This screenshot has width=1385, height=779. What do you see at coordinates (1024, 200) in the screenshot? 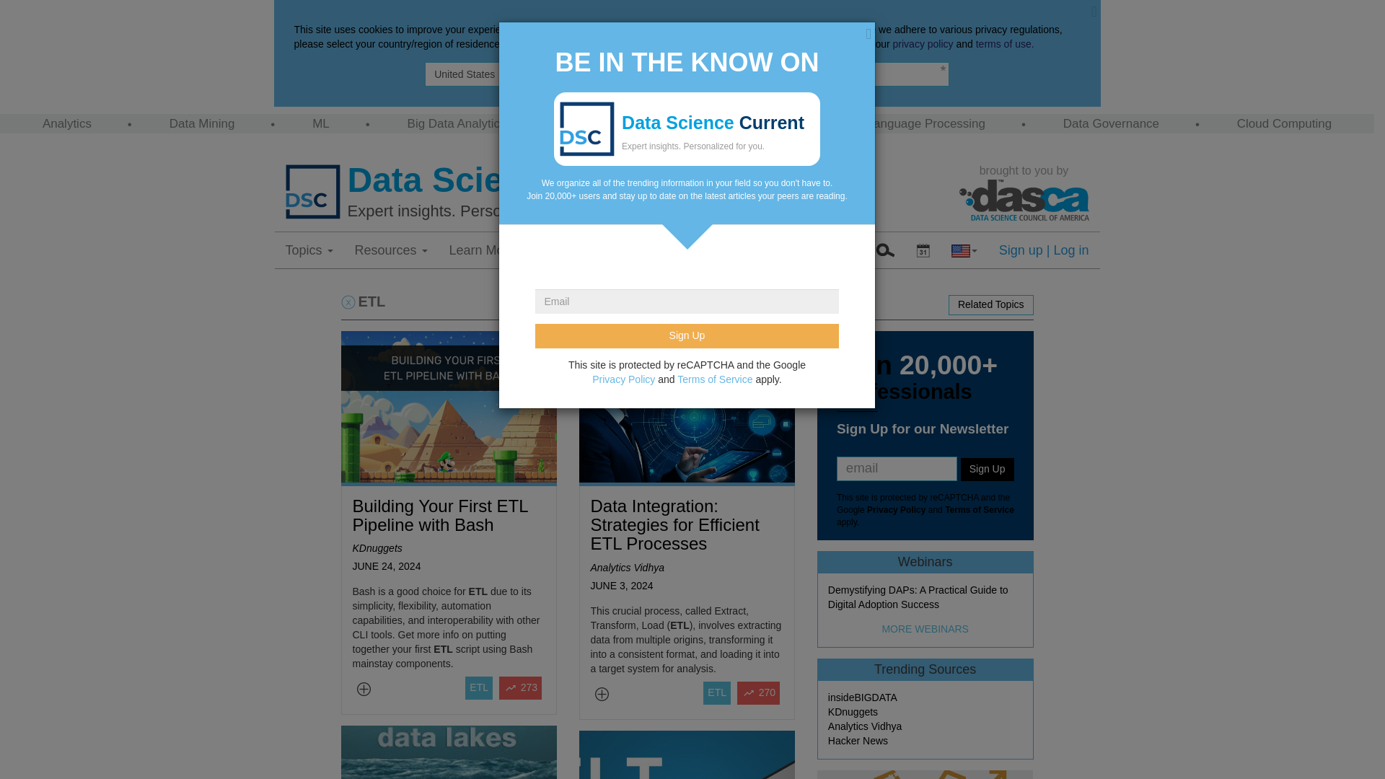
I see `DASCA - Data Science Council of America` at bounding box center [1024, 200].